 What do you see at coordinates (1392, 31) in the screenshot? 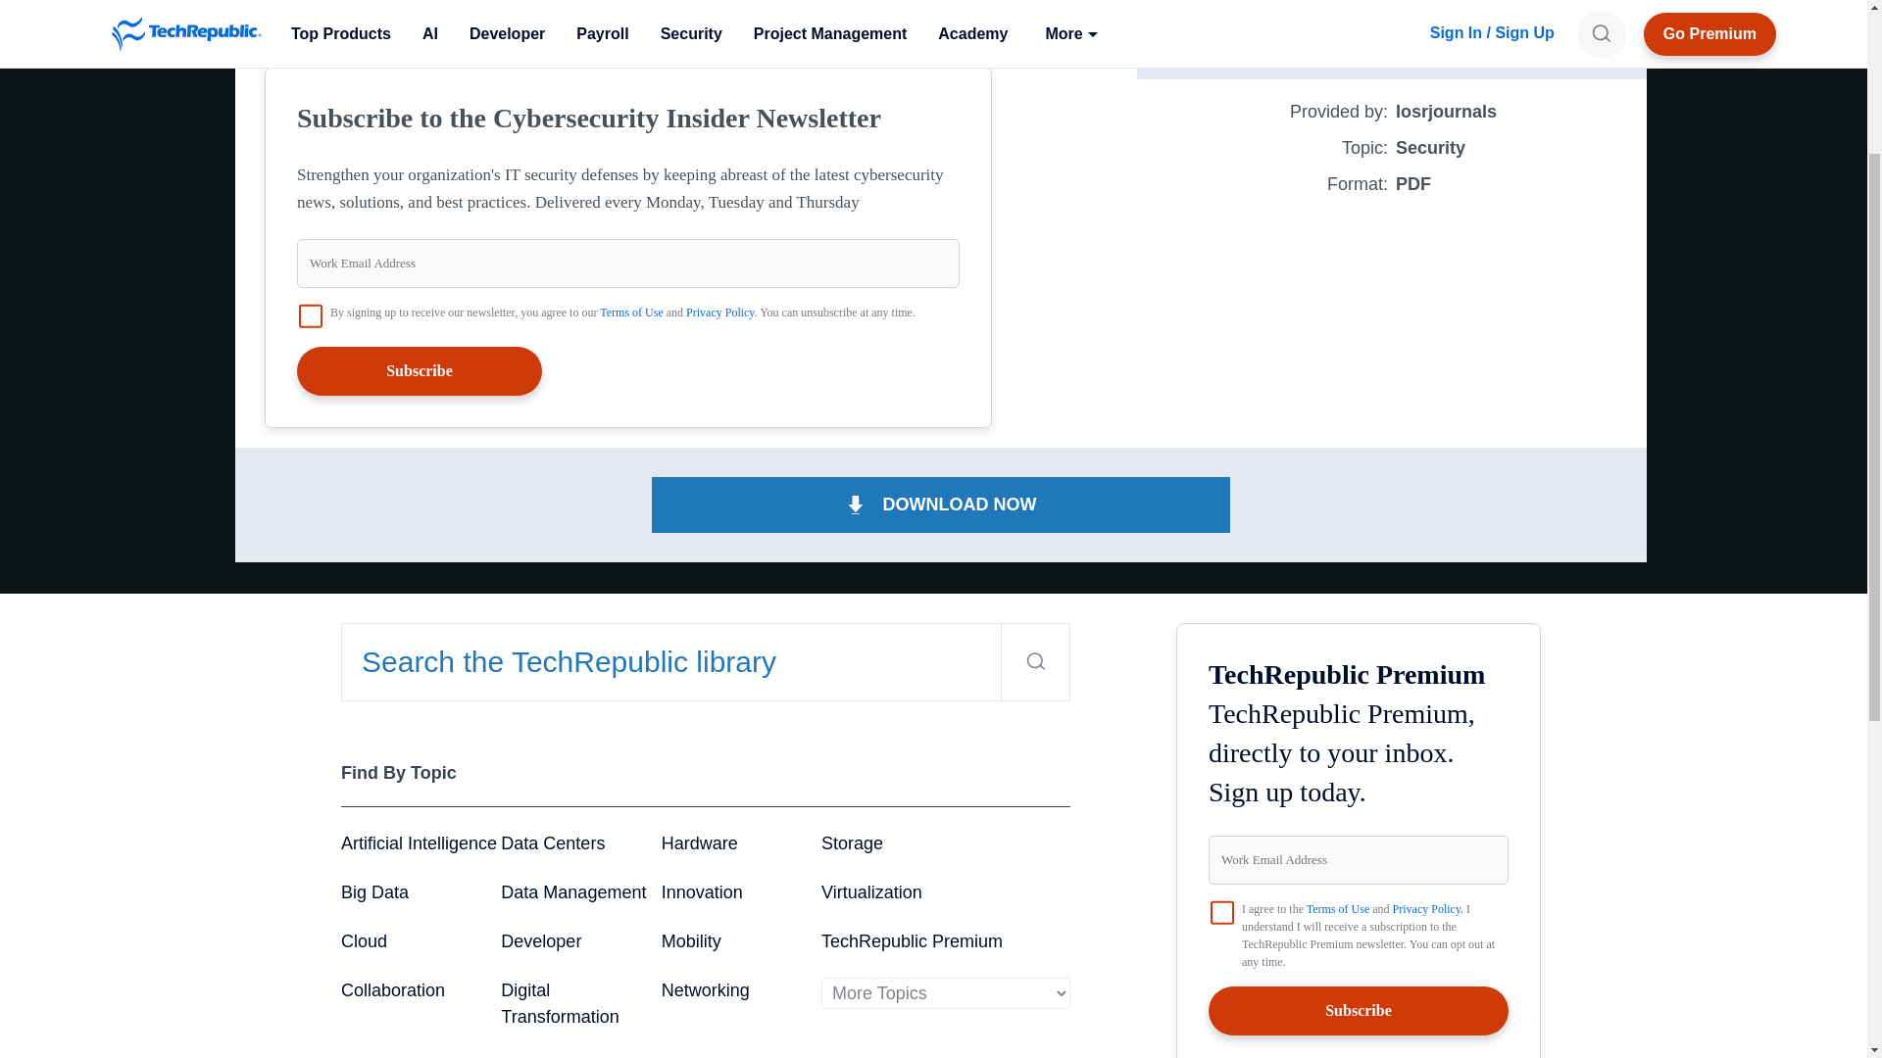
I see `DOWNLOAD NOW` at bounding box center [1392, 31].